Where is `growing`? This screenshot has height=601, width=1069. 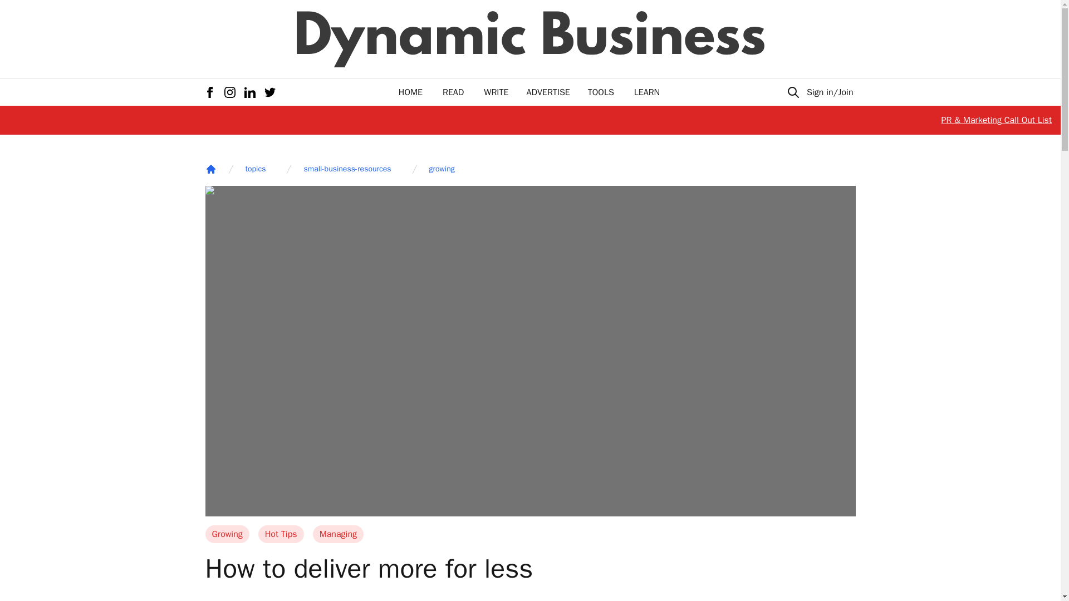
growing is located at coordinates (442, 169).